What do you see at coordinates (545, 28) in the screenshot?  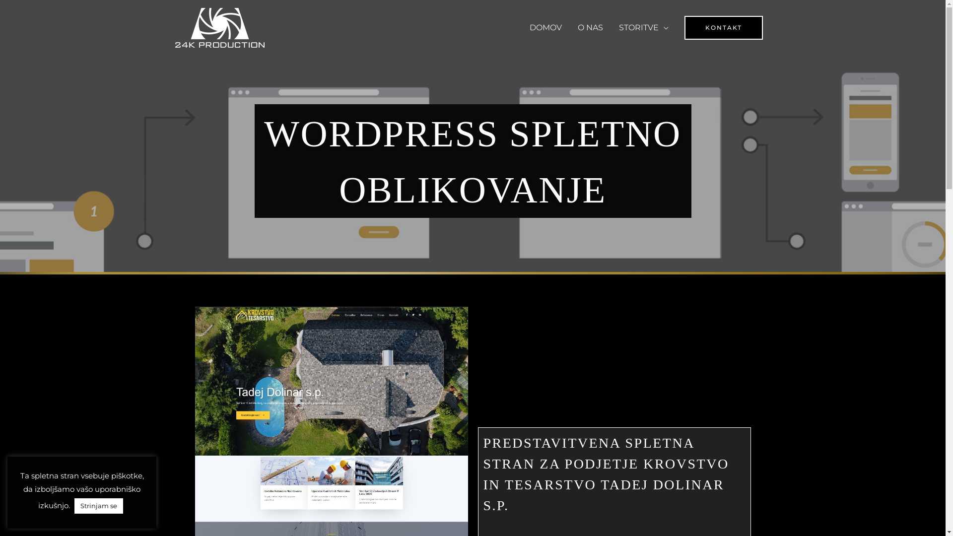 I see `DOMOV` at bounding box center [545, 28].